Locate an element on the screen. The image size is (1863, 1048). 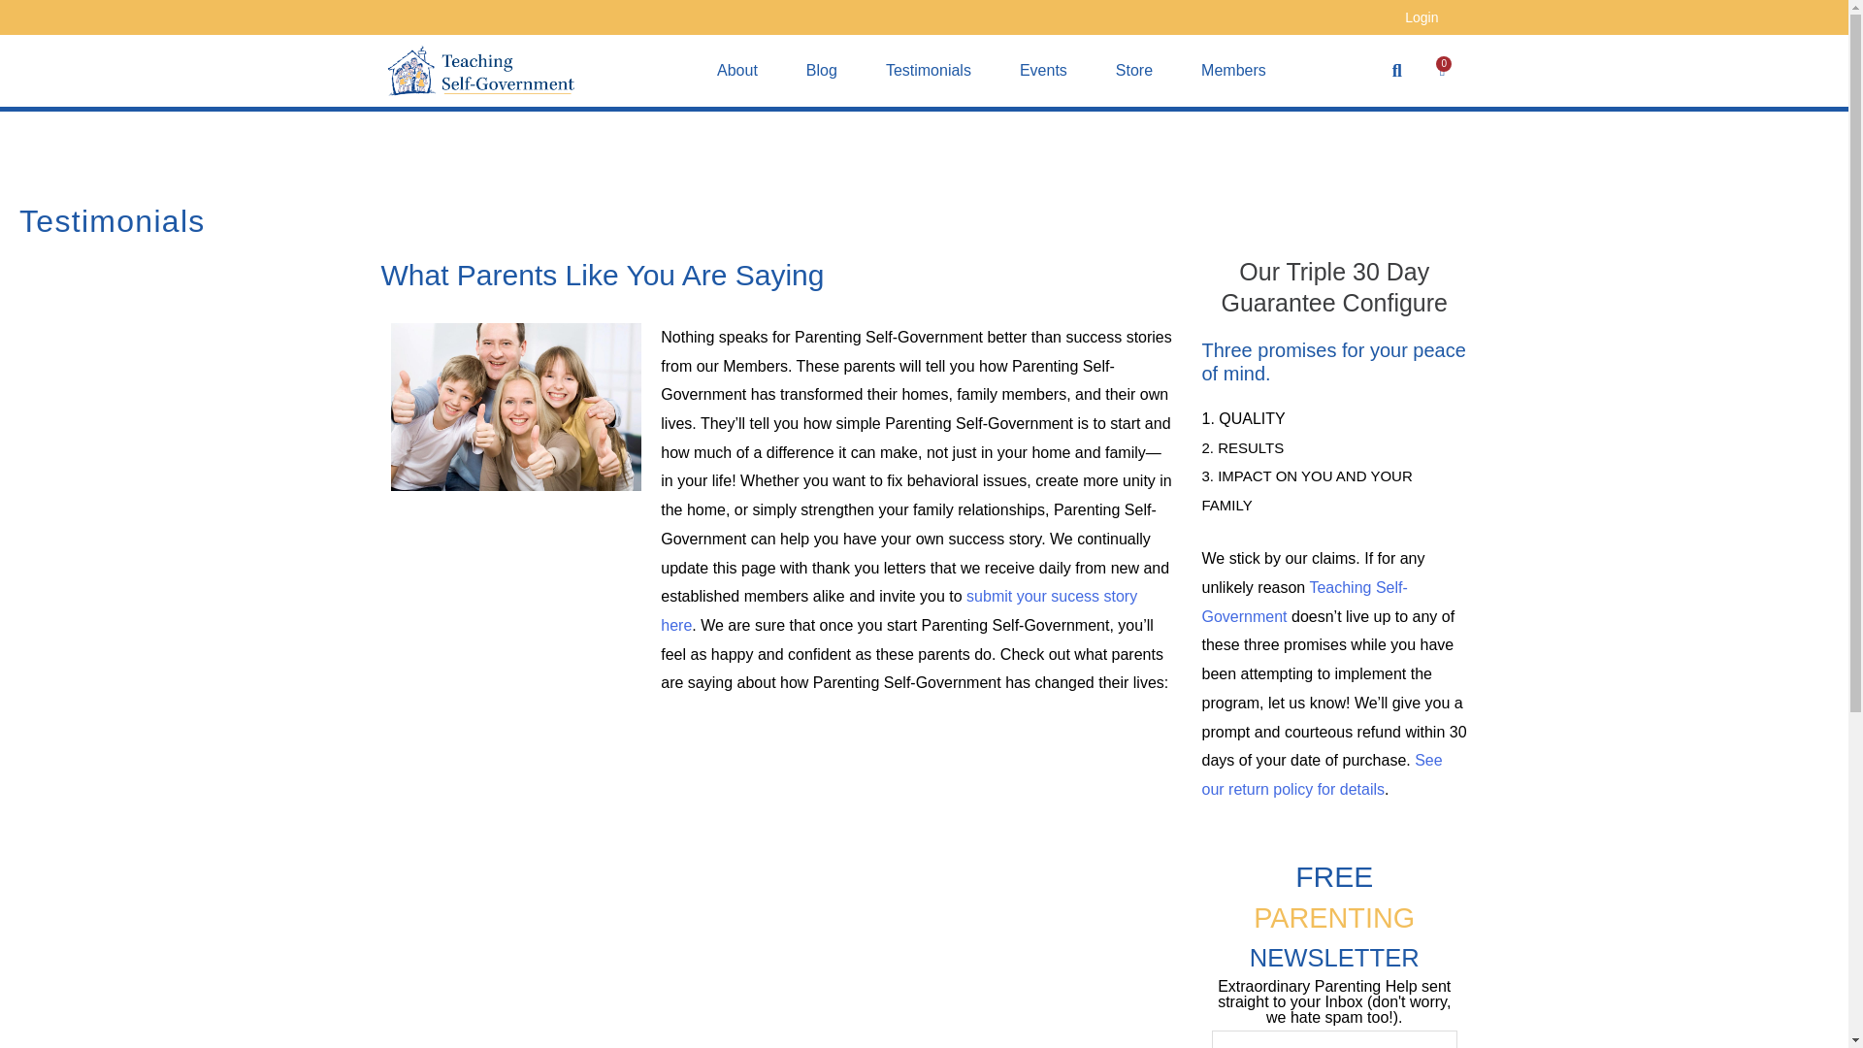
Testimonials is located at coordinates (928, 70).